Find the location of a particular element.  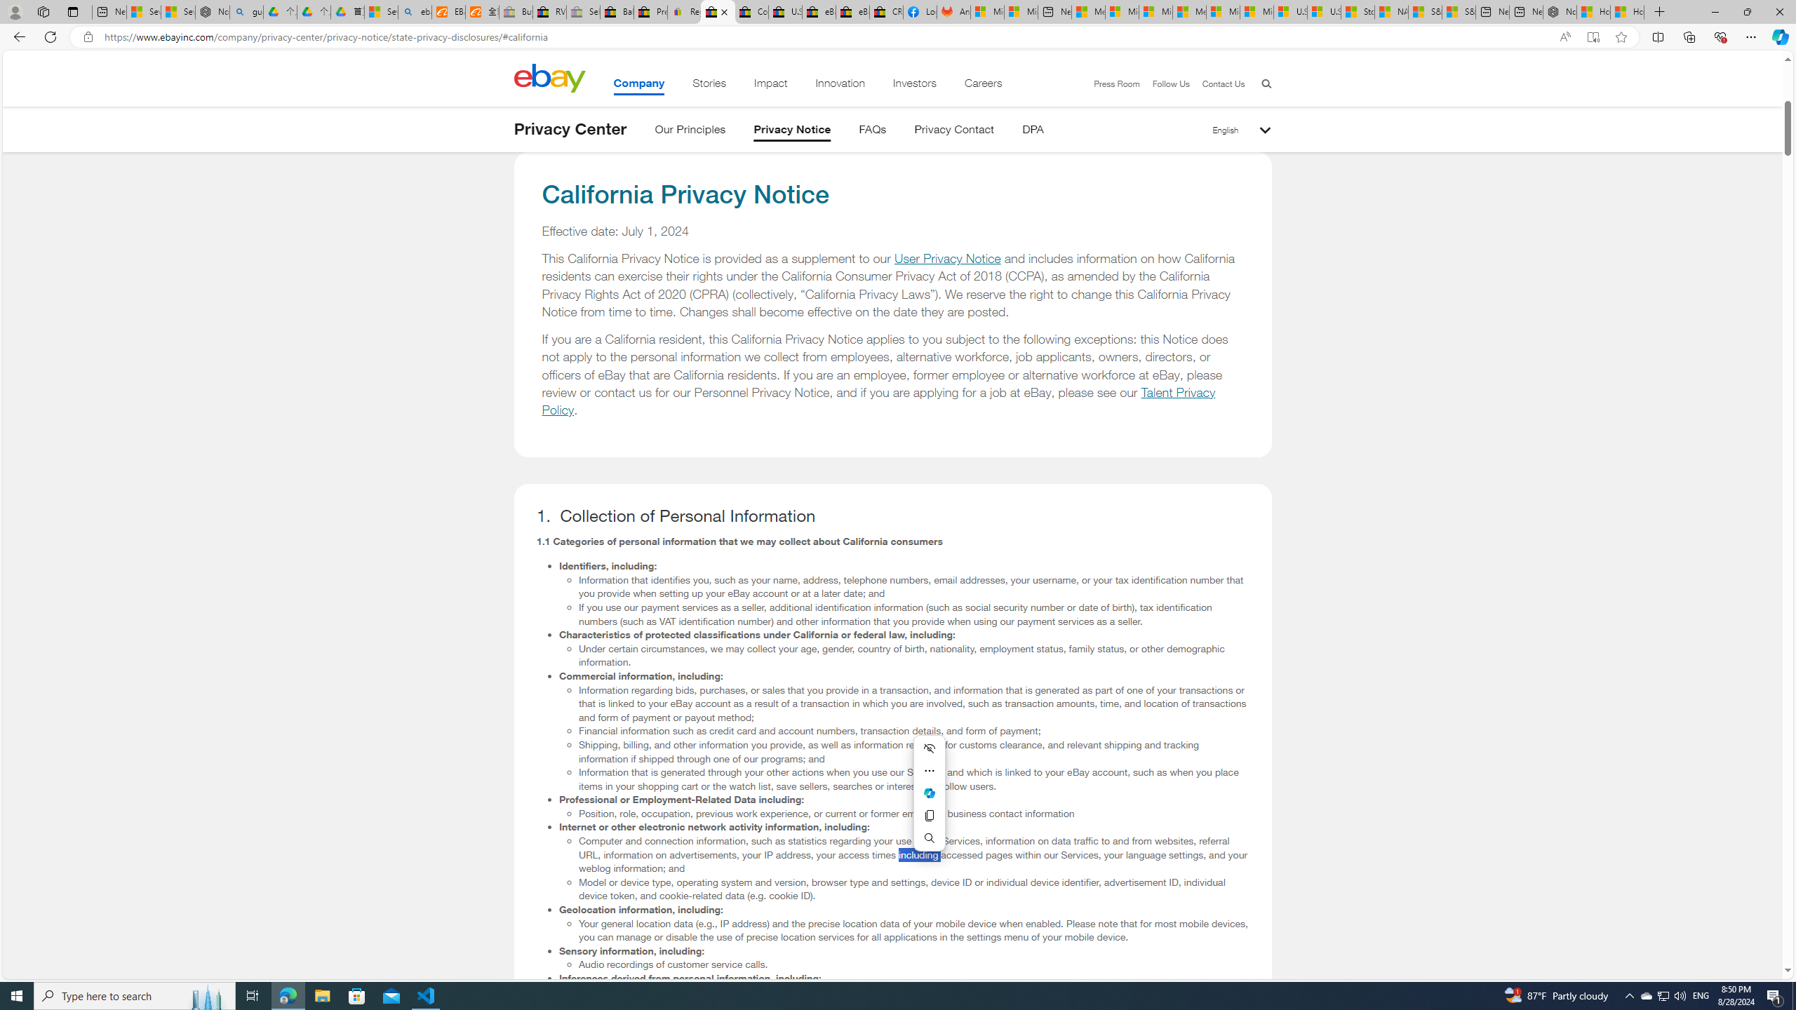

Microsoft account | Privacy is located at coordinates (1122, 12).